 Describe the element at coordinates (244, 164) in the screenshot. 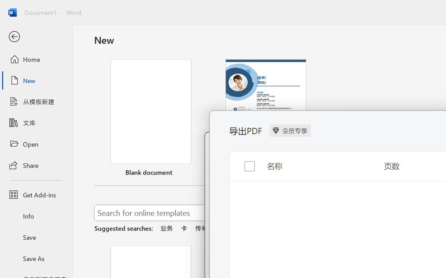

I see `Toggle selection for all items` at that location.